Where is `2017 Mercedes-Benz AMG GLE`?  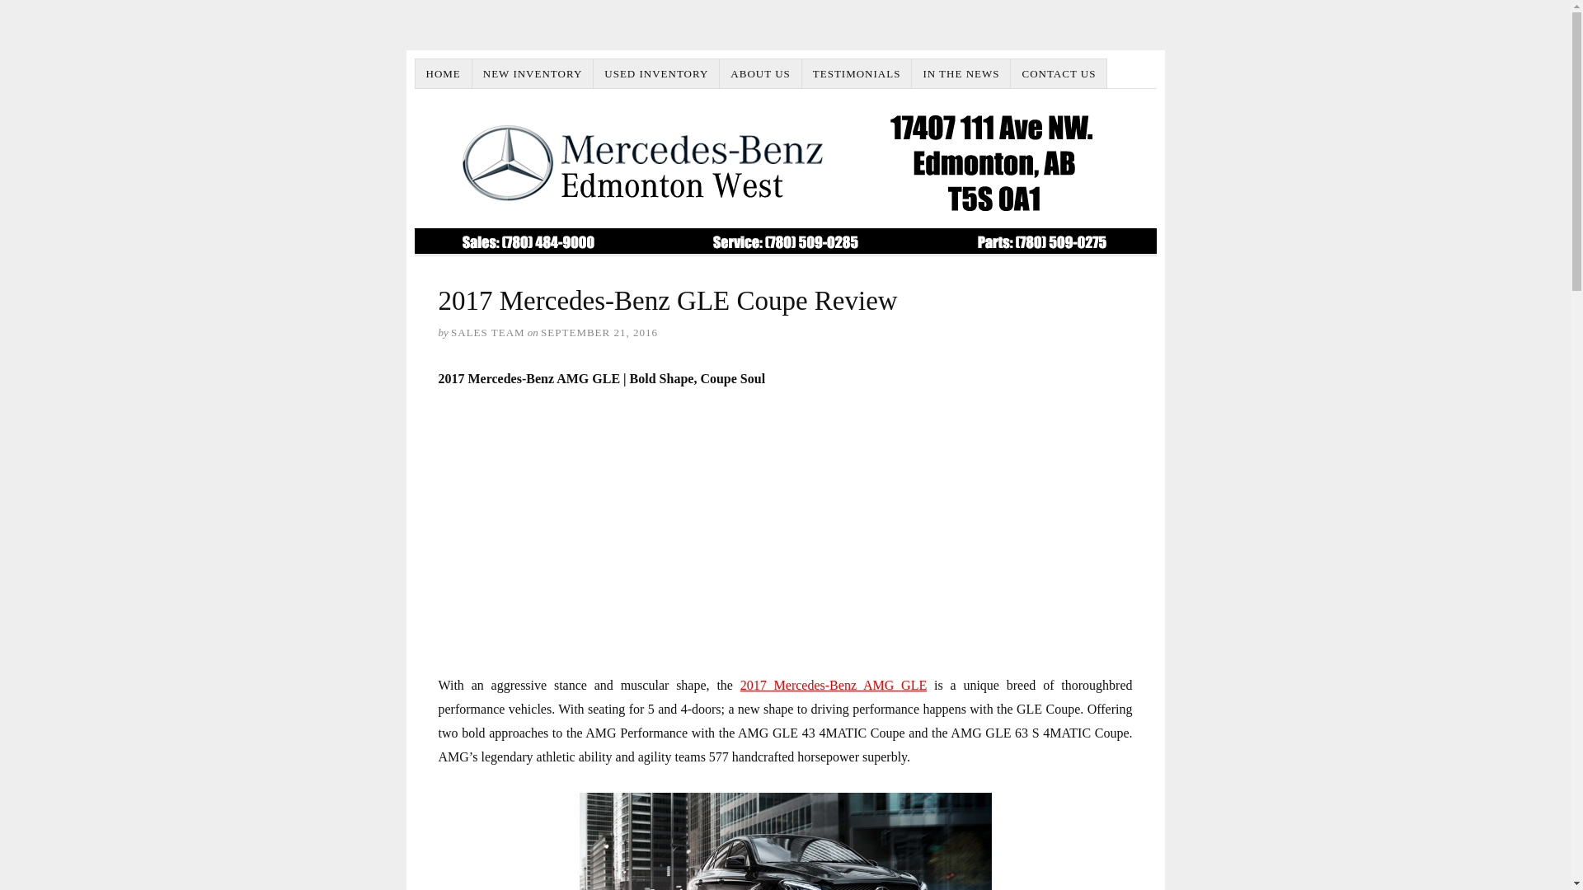 2017 Mercedes-Benz AMG GLE is located at coordinates (833, 685).